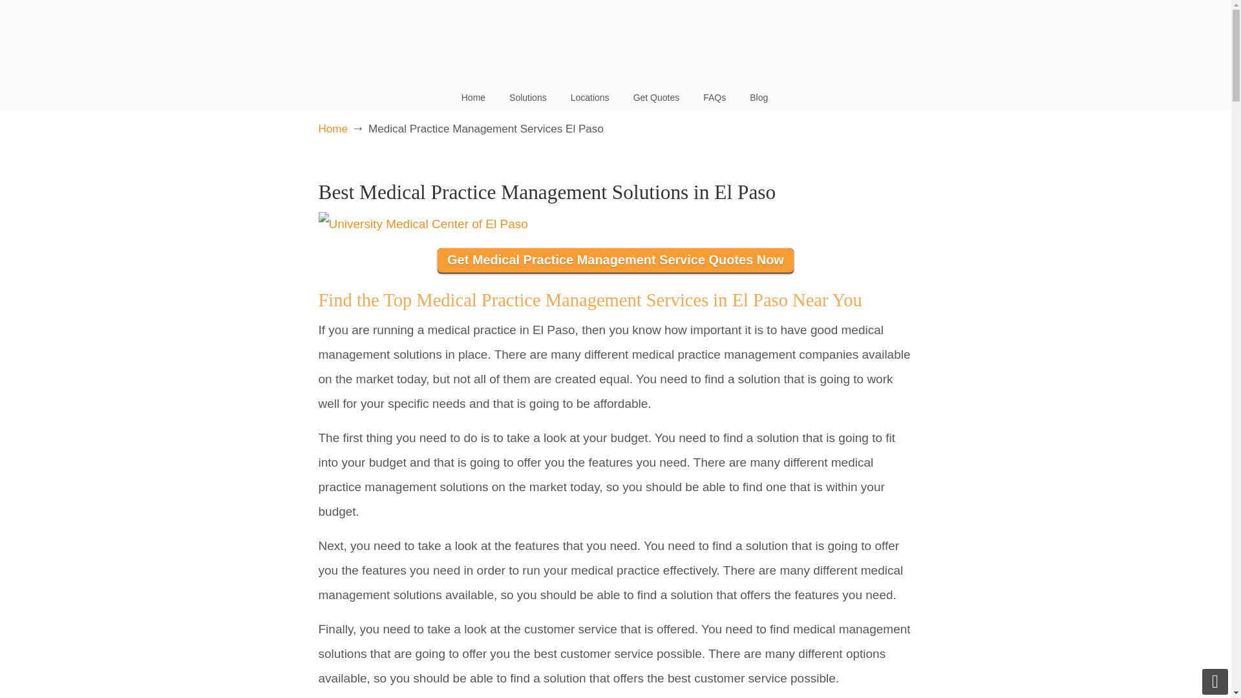 The width and height of the screenshot is (1241, 698). I want to click on Home, so click(332, 129).